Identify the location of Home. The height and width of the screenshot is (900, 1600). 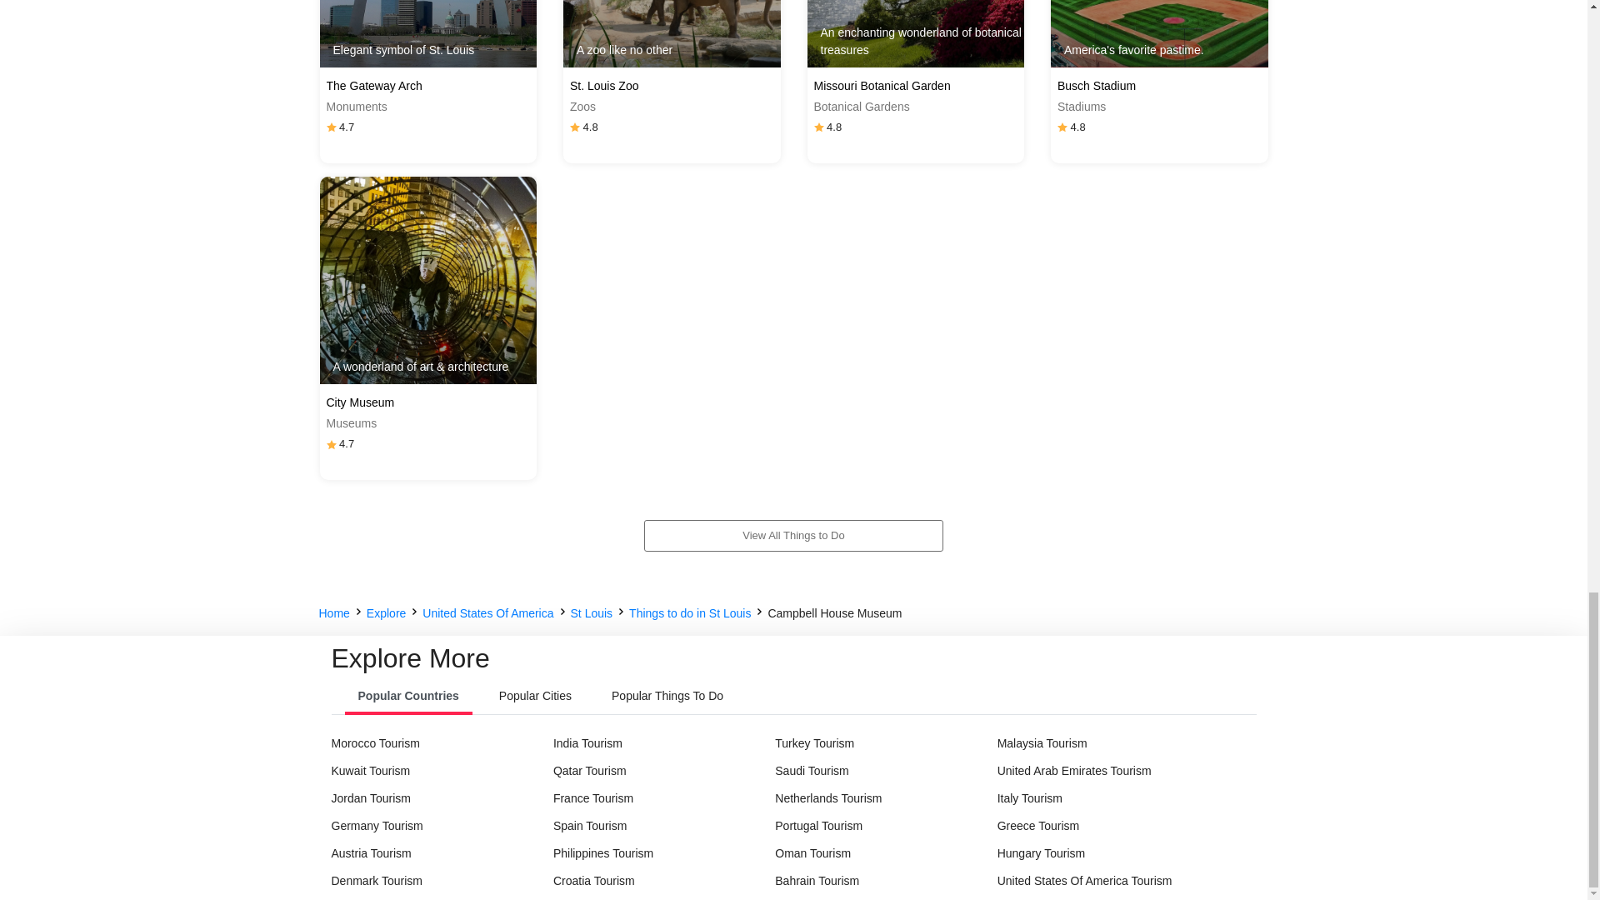
(333, 613).